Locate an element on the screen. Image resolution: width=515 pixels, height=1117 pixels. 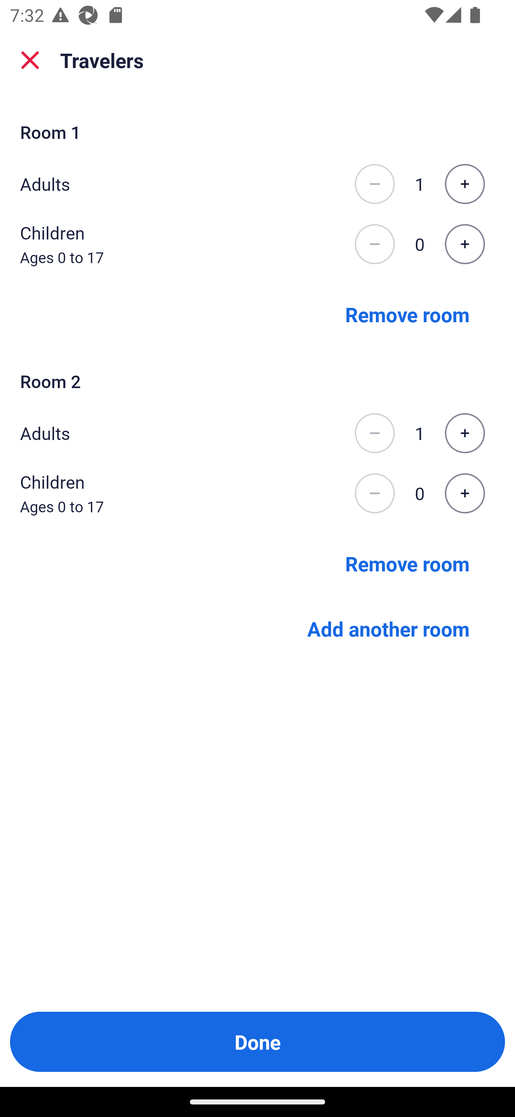
Increase the number of children is located at coordinates (465, 245).